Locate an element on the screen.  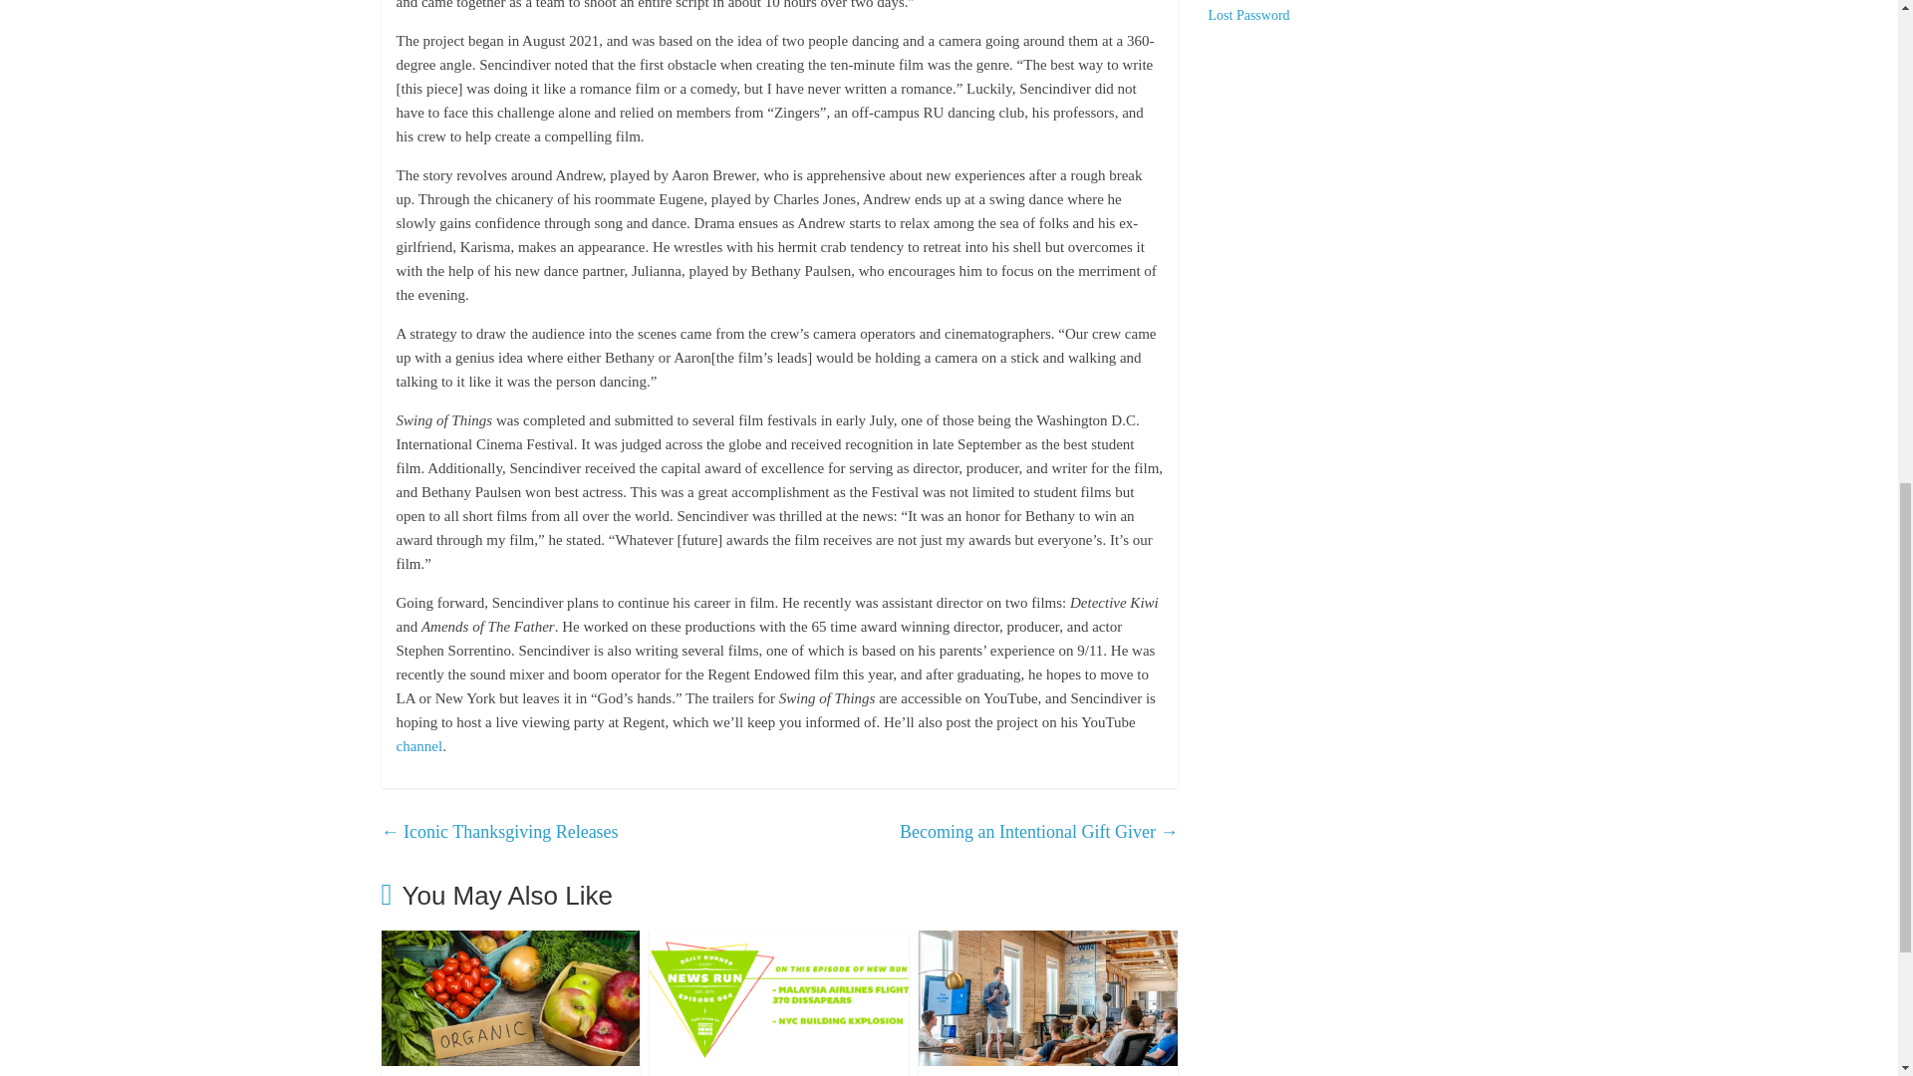
channel is located at coordinates (419, 745).